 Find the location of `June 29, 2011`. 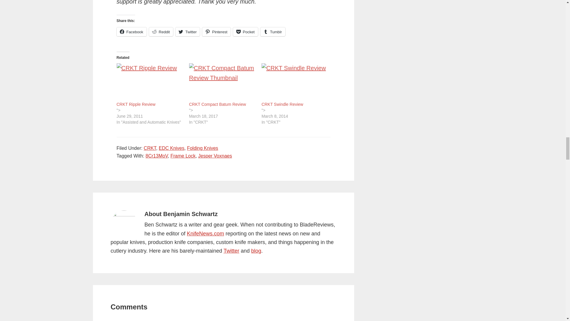

June 29, 2011 is located at coordinates (150, 116).